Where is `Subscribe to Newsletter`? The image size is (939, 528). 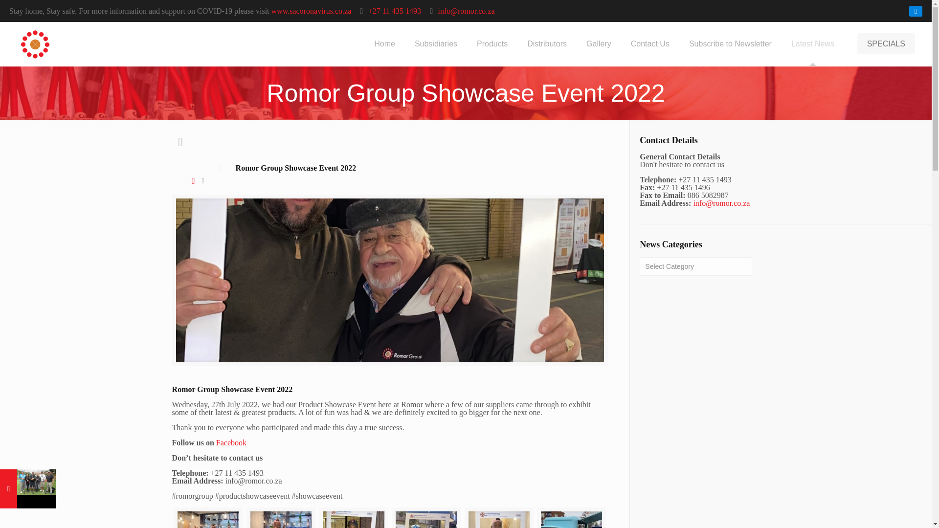
Subscribe to Newsletter is located at coordinates (730, 44).